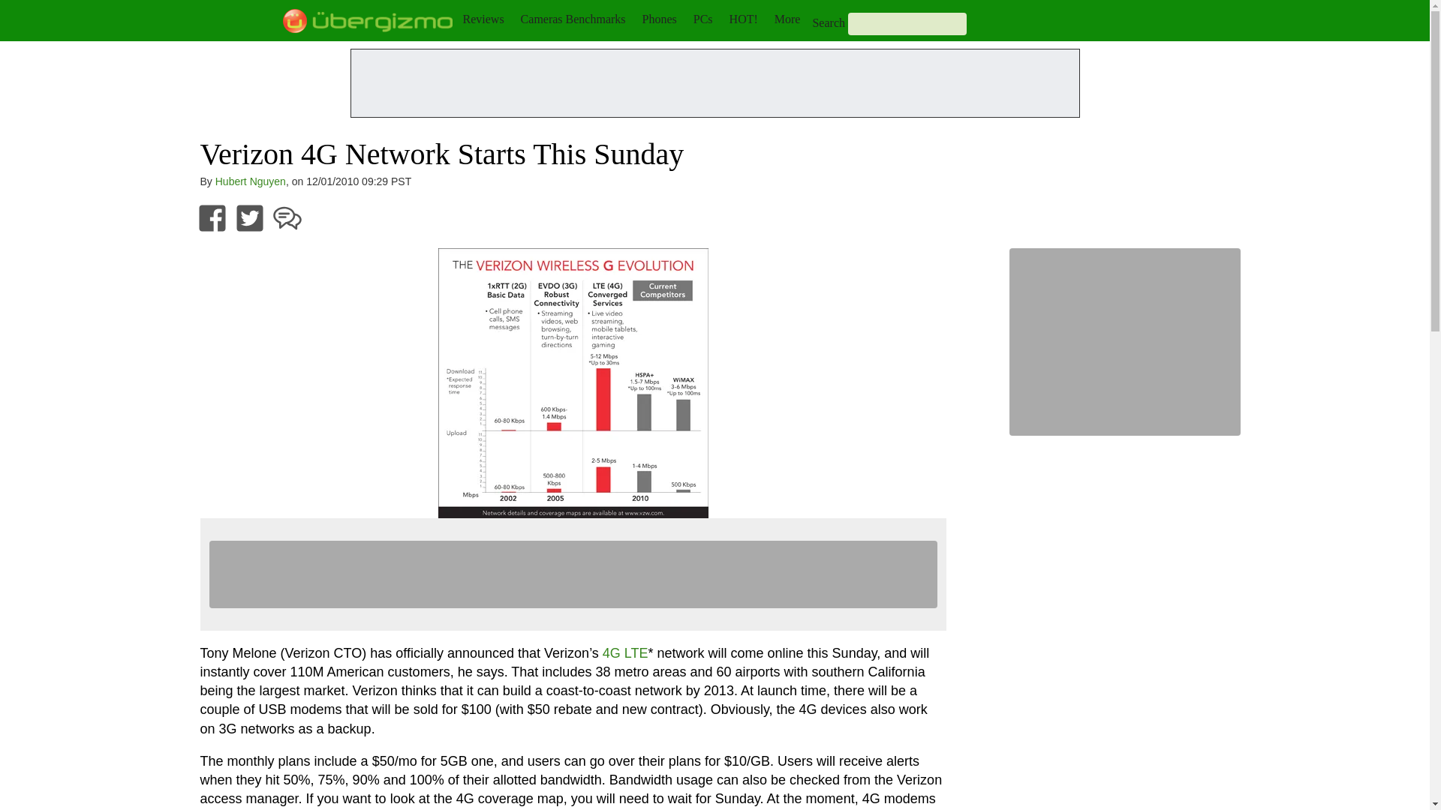  Describe the element at coordinates (573, 382) in the screenshot. I see `Verizon 4G Network Starts This Sunday` at that location.